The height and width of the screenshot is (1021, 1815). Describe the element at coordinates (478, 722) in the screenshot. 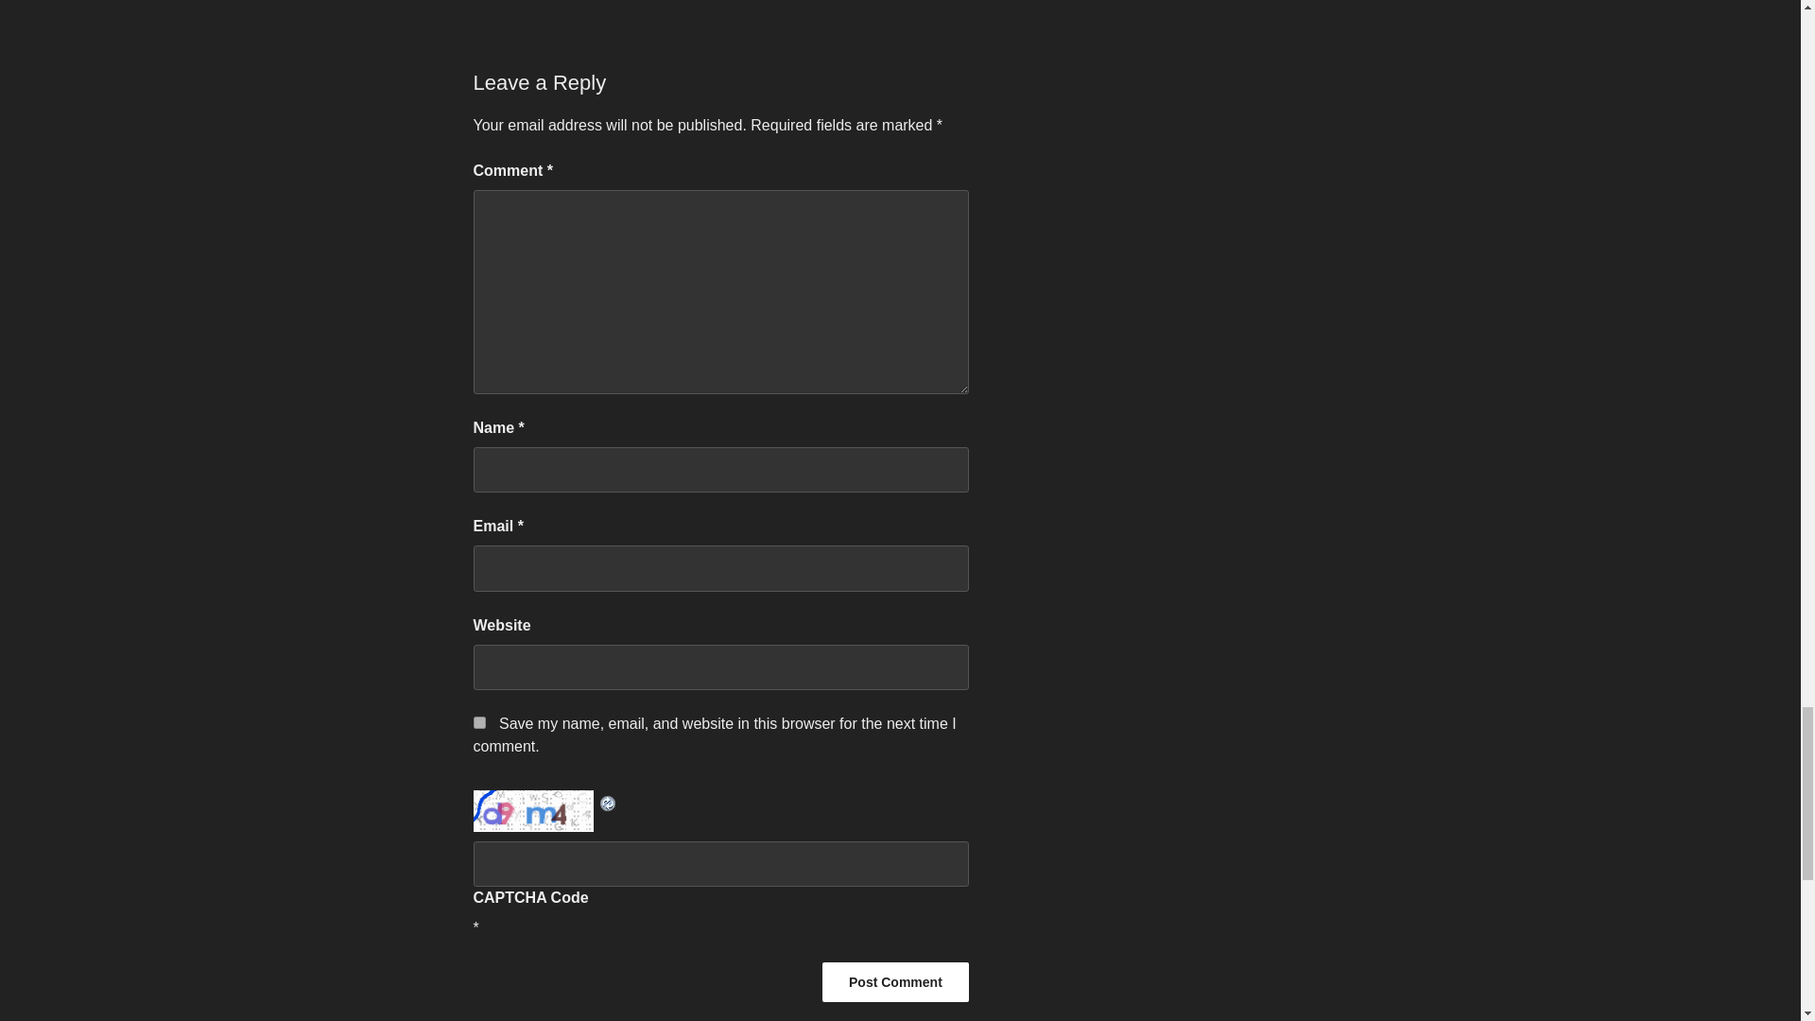

I see `yes` at that location.